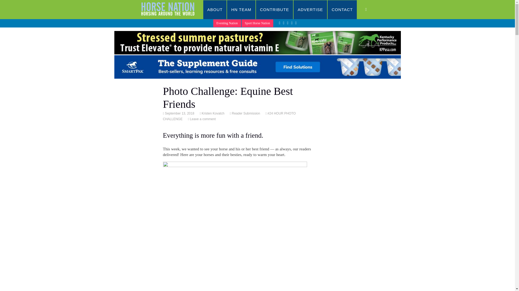 This screenshot has height=291, width=519. What do you see at coordinates (245, 113) in the screenshot?
I see `Reader Submission` at bounding box center [245, 113].